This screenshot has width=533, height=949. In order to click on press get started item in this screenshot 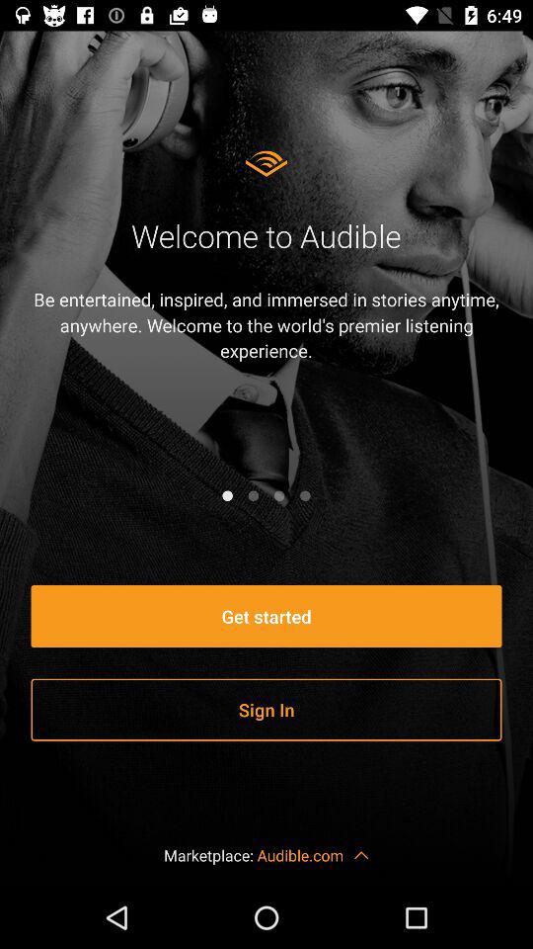, I will do `click(266, 617)`.